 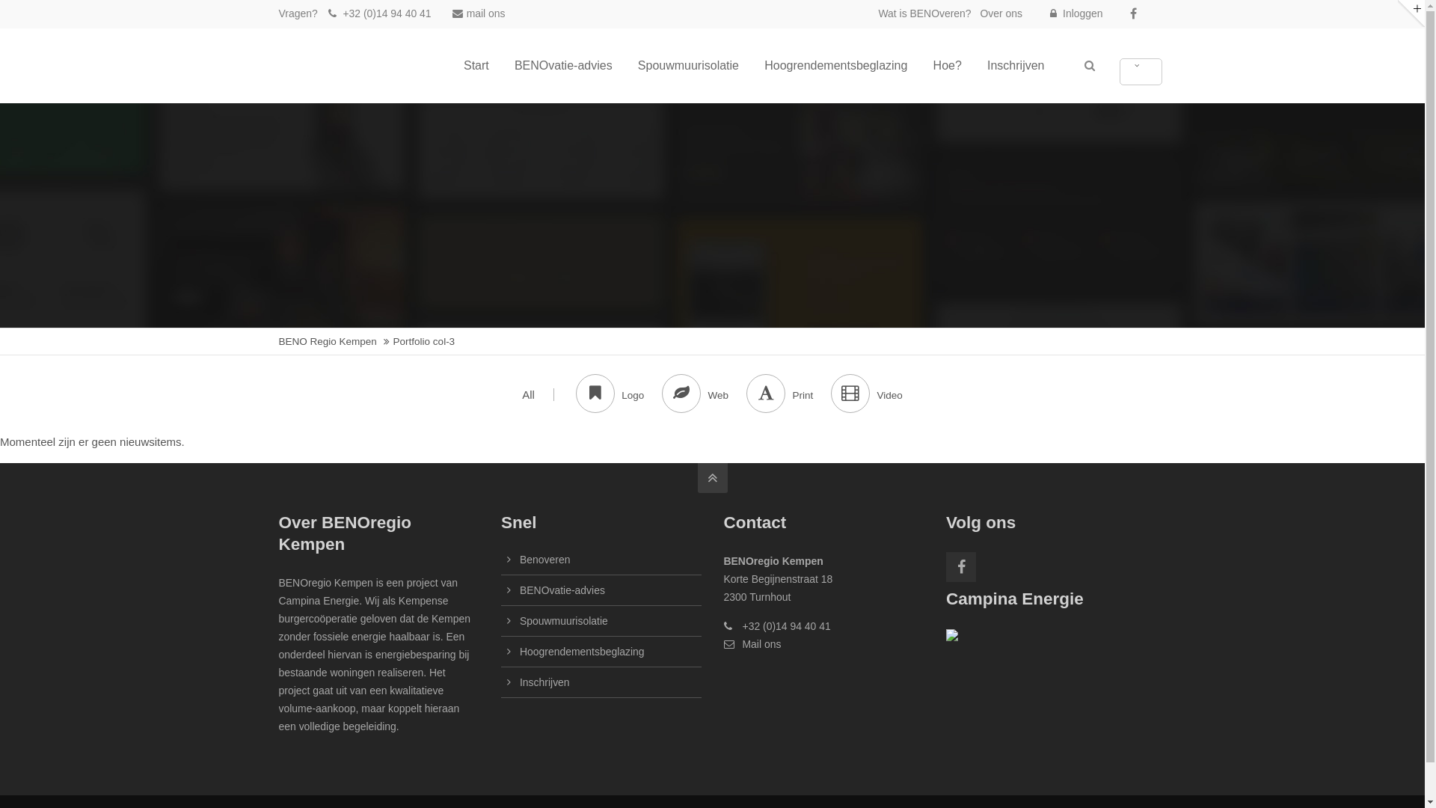 I want to click on All, so click(x=538, y=395).